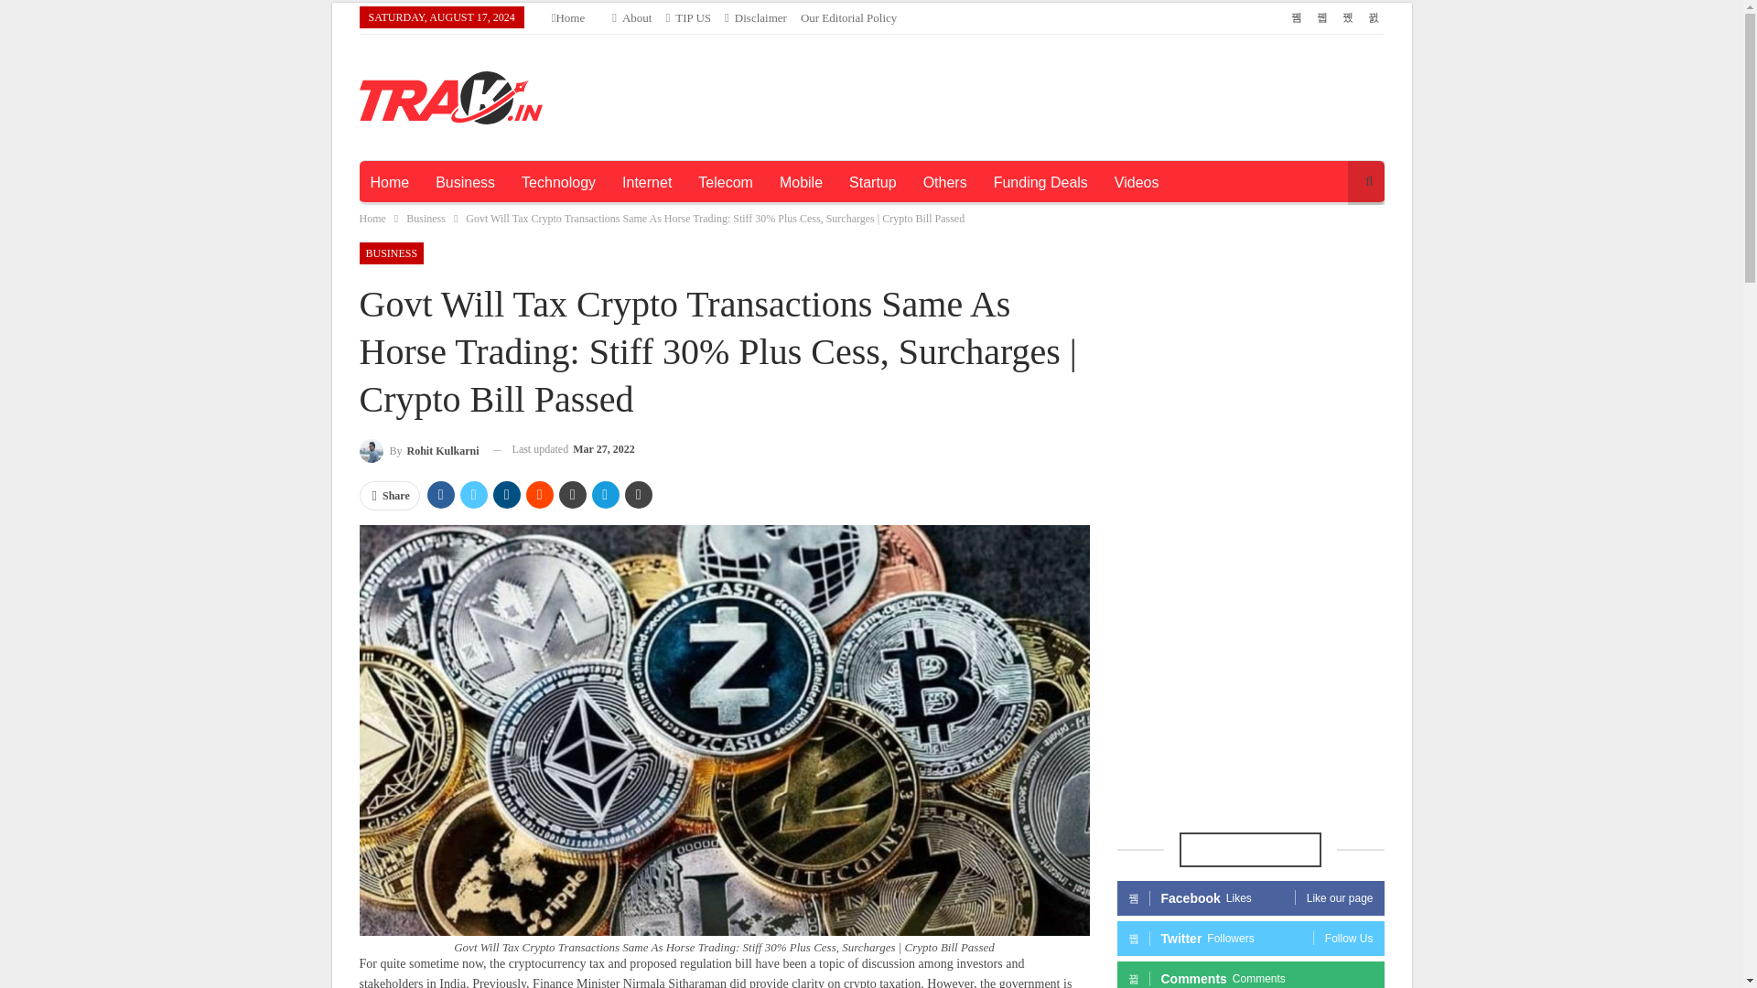 Image resolution: width=1757 pixels, height=988 pixels. I want to click on About, so click(631, 17).